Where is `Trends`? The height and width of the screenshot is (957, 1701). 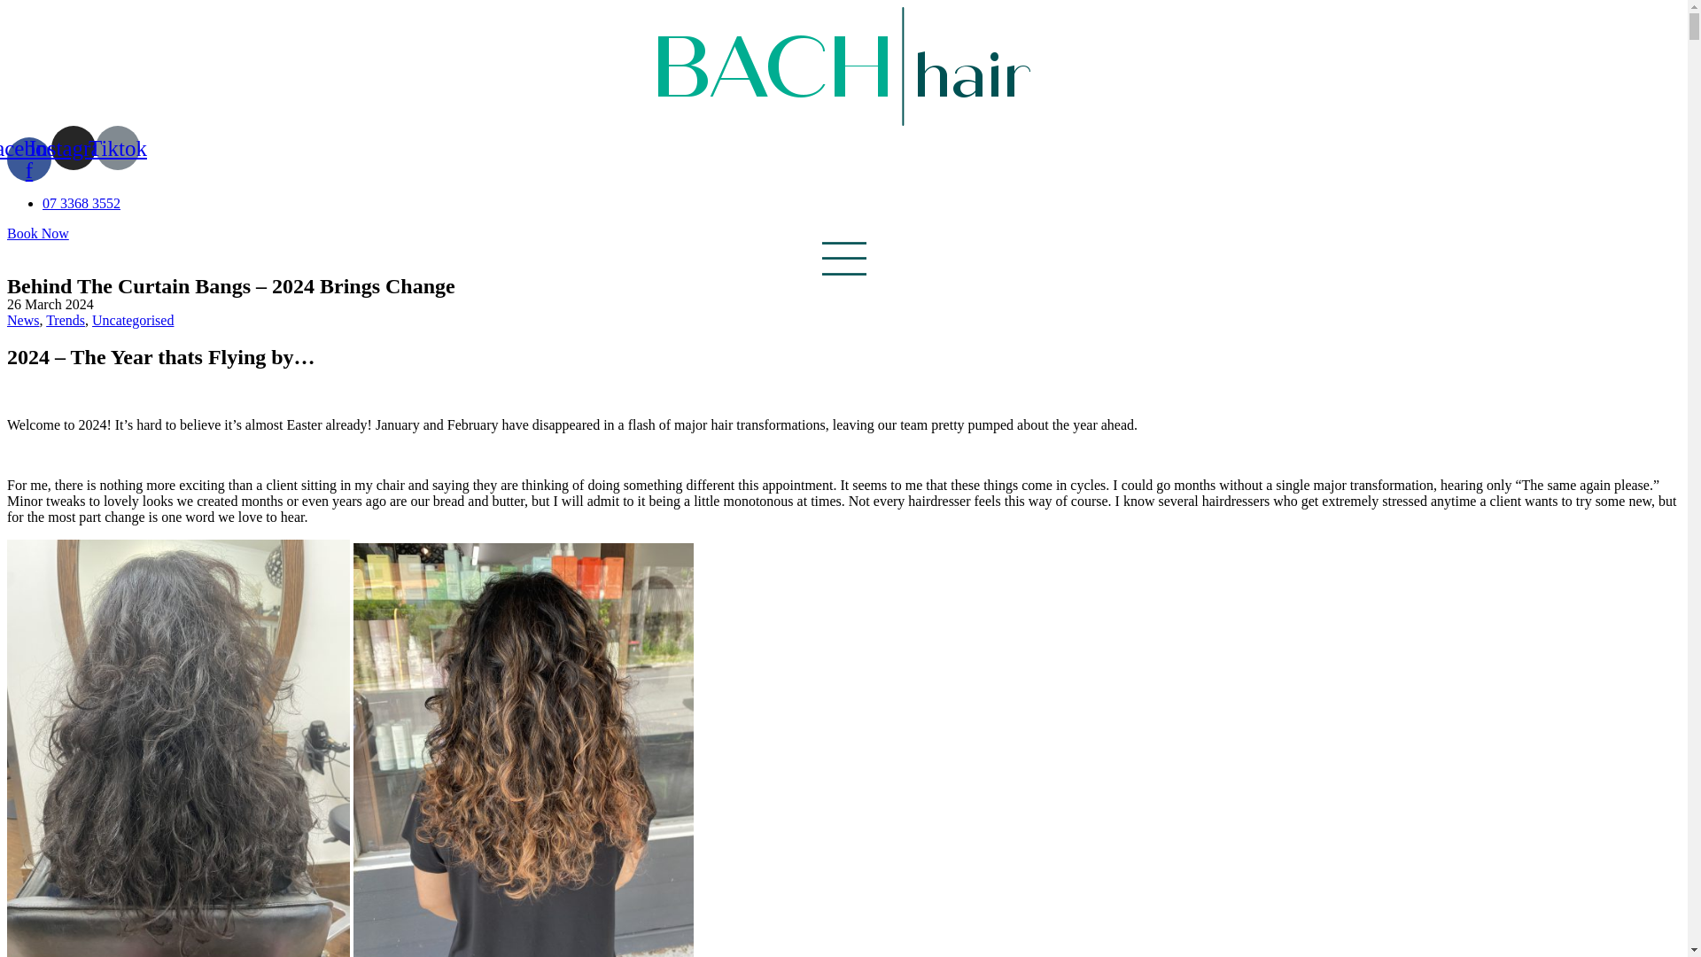
Trends is located at coordinates (66, 319).